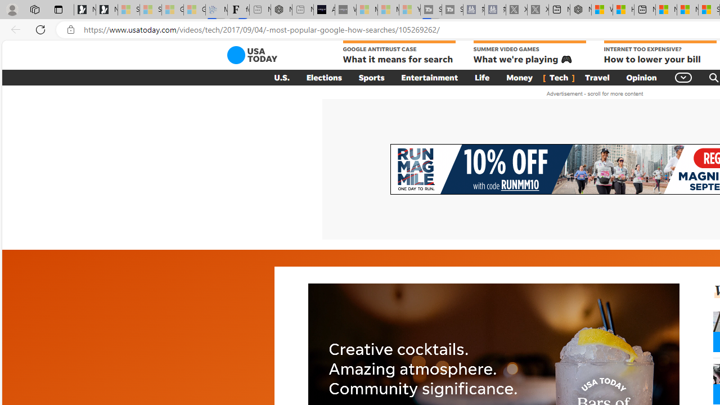 The image size is (720, 405). I want to click on USA TODAY, so click(252, 55).